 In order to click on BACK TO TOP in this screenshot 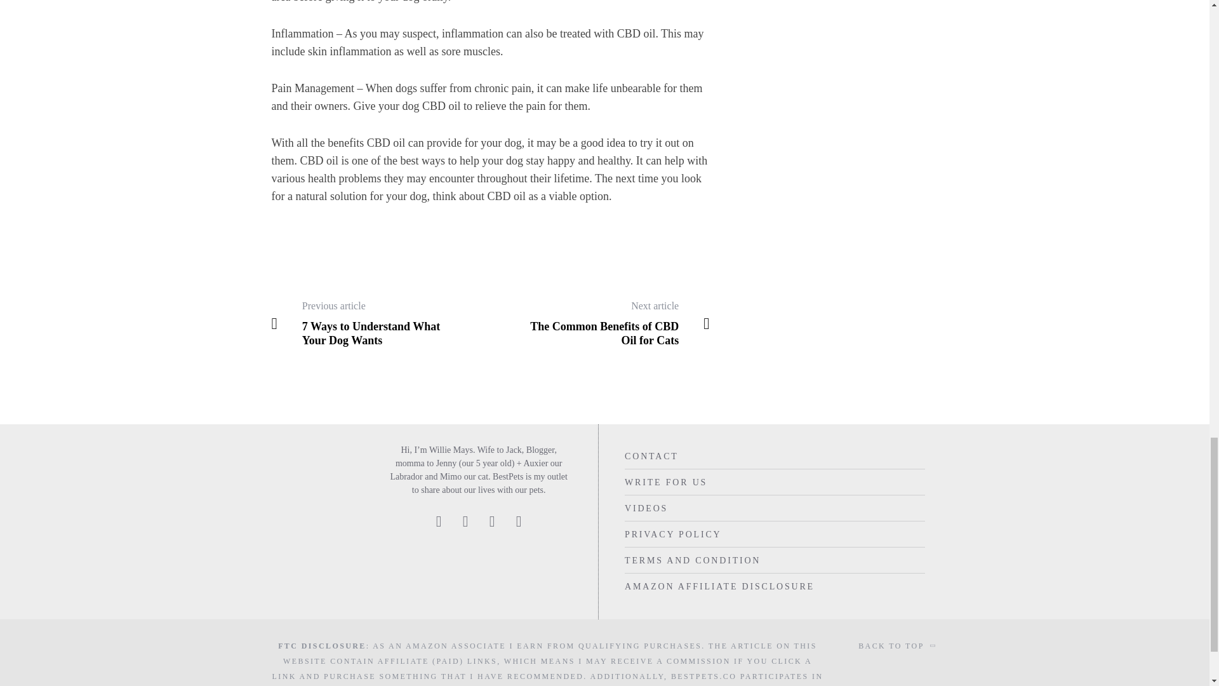, I will do `click(898, 646)`.